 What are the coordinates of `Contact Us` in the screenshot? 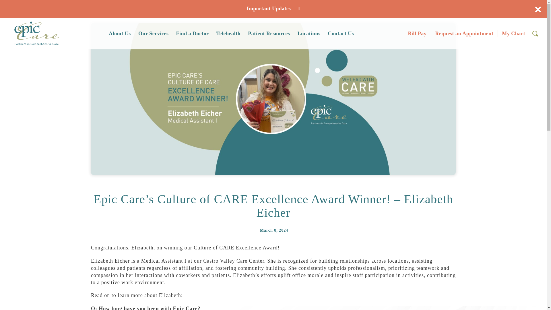 It's located at (341, 33).